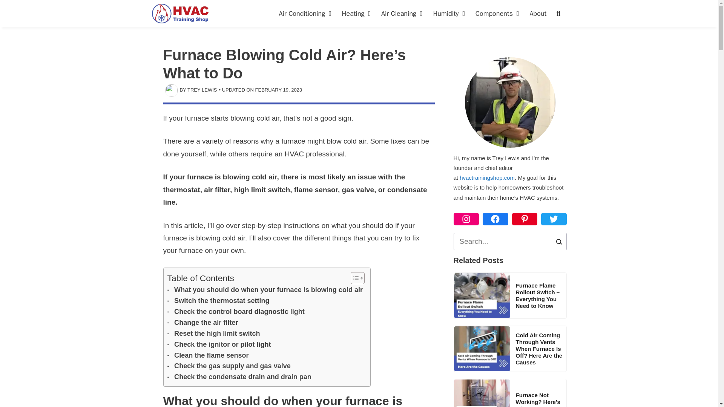  I want to click on Heating, so click(357, 13).